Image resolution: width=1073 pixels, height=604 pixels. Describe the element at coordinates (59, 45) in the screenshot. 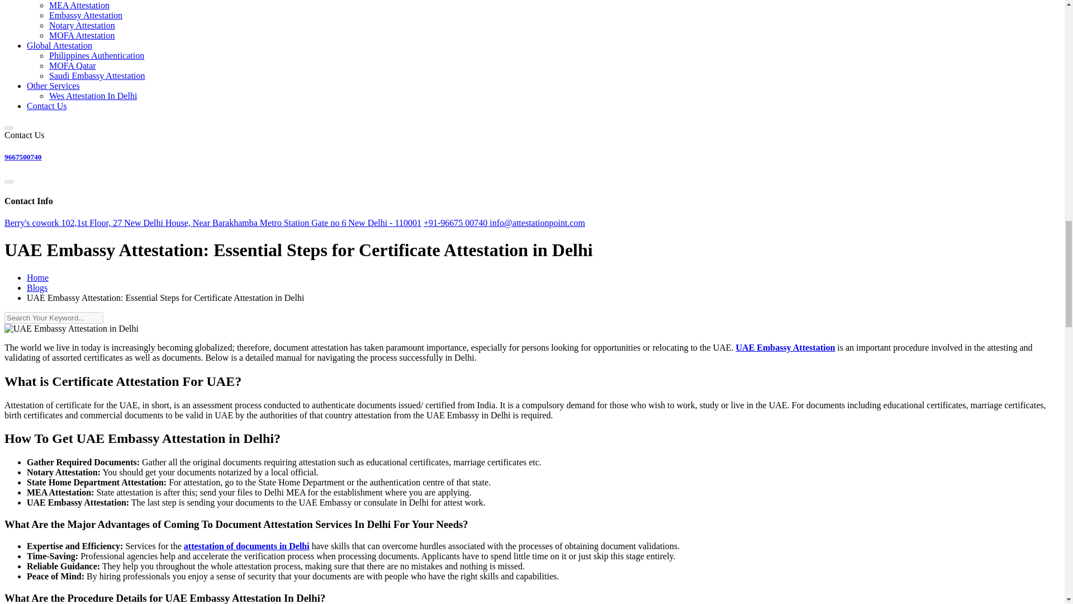

I see `Global Attestation` at that location.